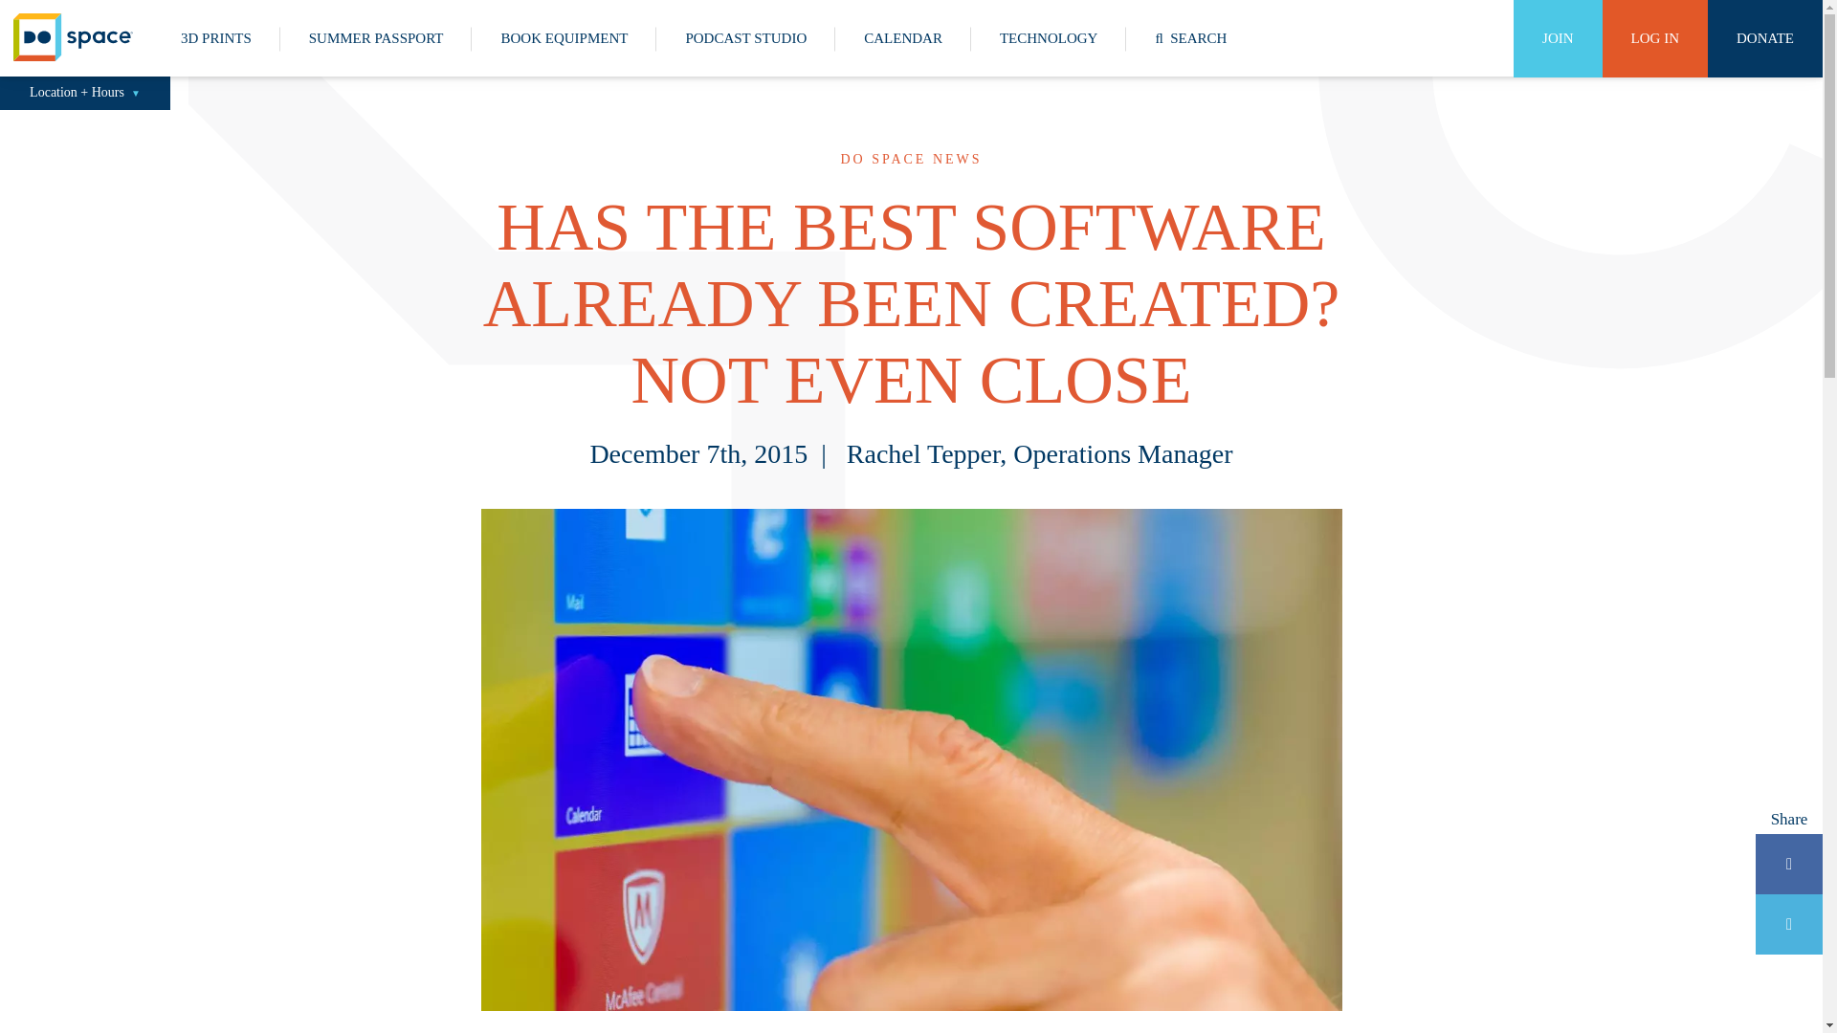 The height and width of the screenshot is (1033, 1837). Describe the element at coordinates (1558, 38) in the screenshot. I see `JOIN` at that location.